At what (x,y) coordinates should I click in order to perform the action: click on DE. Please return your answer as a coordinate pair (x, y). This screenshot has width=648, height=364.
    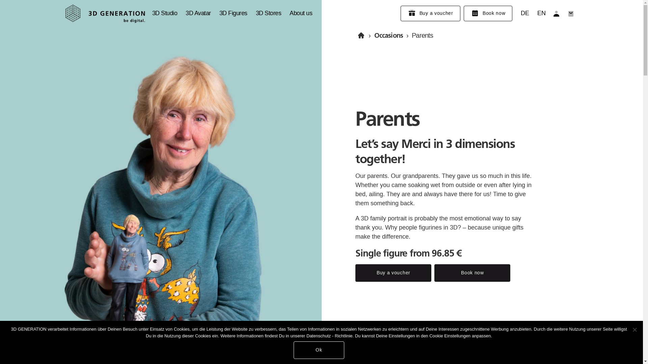
    Looking at the image, I should click on (525, 13).